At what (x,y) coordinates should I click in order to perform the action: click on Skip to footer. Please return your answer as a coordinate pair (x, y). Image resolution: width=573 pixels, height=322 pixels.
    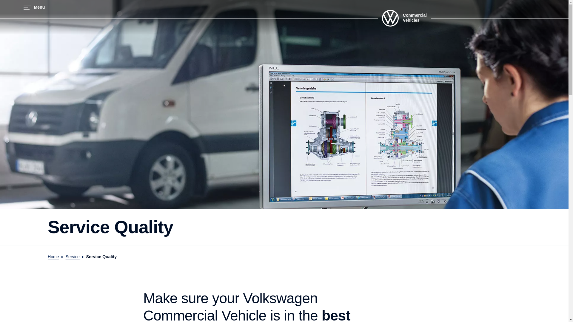
    Looking at the image, I should click on (11, 48).